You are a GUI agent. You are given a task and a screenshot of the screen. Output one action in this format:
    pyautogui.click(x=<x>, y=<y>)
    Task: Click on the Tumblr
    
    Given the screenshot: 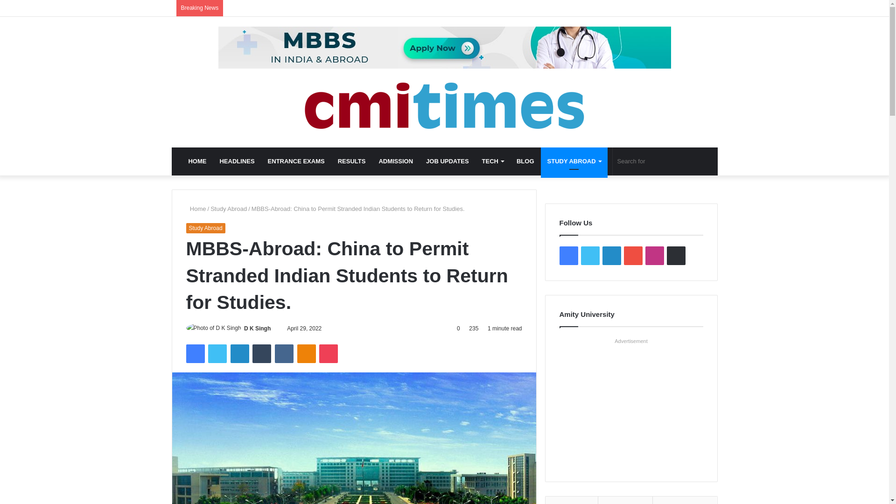 What is the action you would take?
    pyautogui.click(x=262, y=353)
    